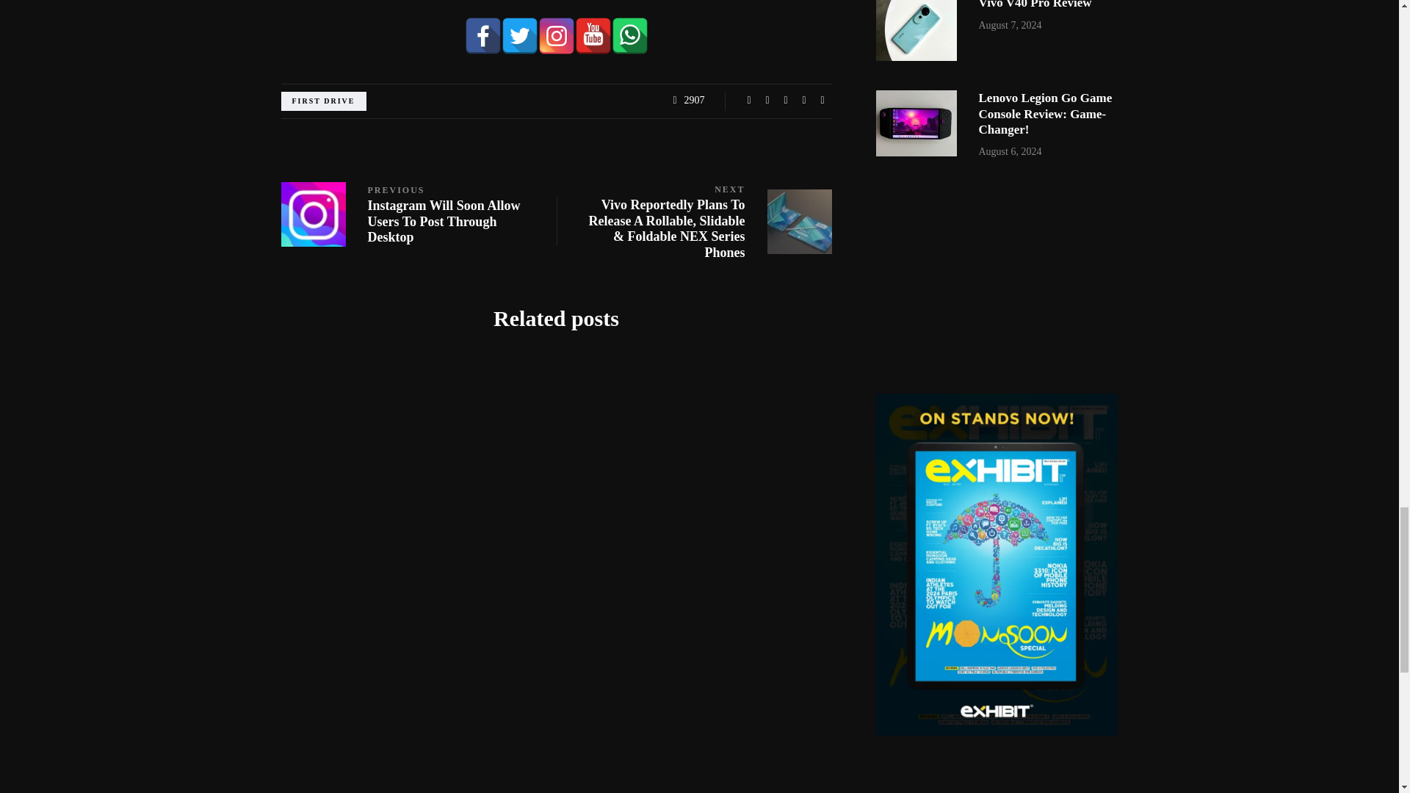 The width and height of the screenshot is (1410, 793). I want to click on Twitter, so click(518, 35).